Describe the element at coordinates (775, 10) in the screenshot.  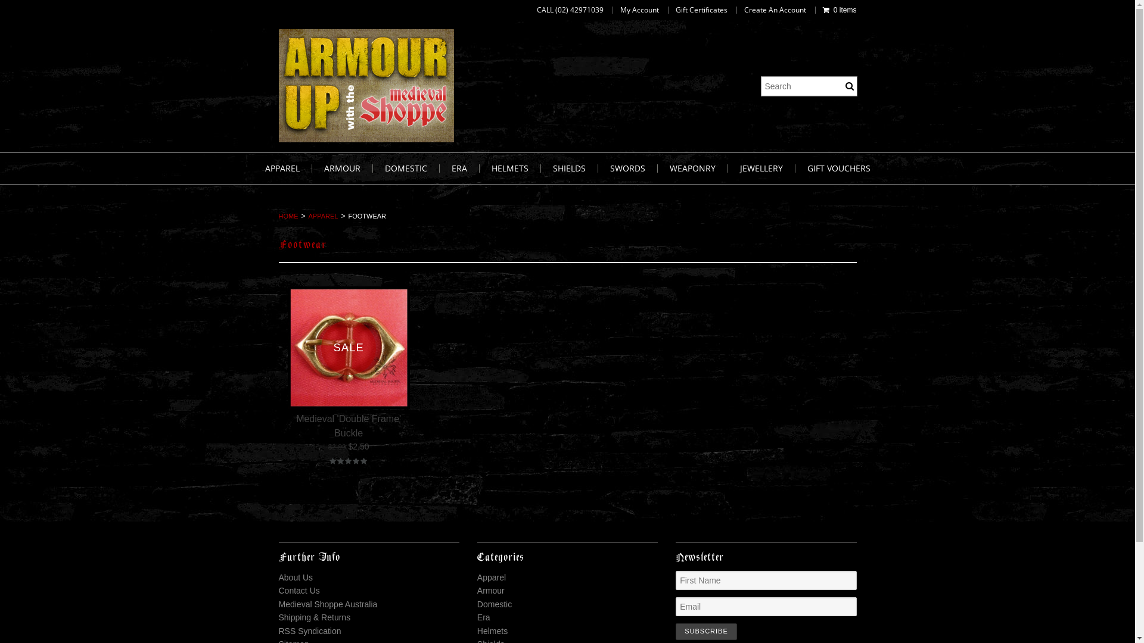
I see `Create An Account` at that location.